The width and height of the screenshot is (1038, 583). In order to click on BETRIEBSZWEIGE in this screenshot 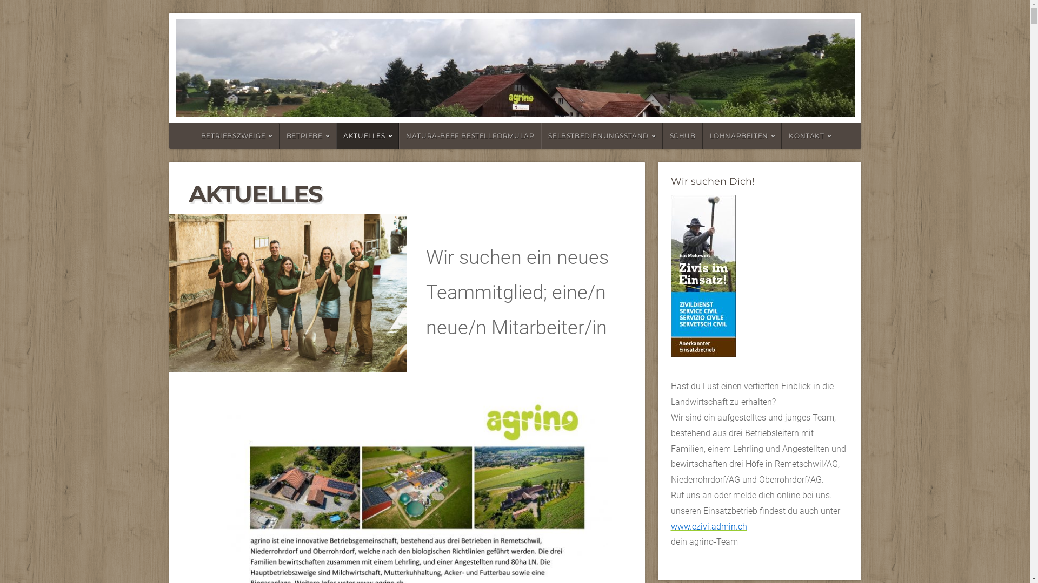, I will do `click(236, 136)`.